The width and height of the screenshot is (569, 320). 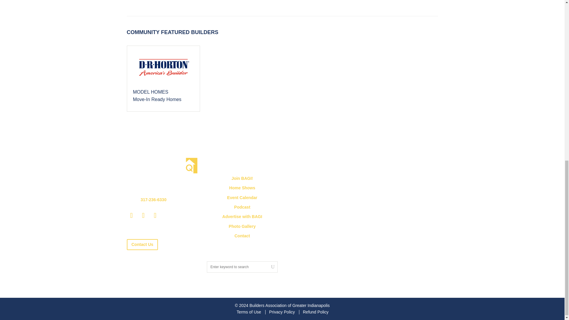 What do you see at coordinates (155, 215) in the screenshot?
I see `Follow on Instagram` at bounding box center [155, 215].